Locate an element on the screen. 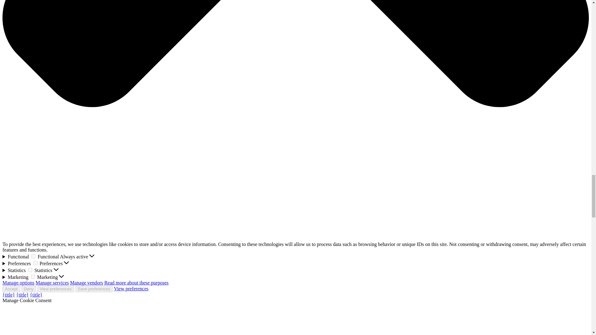  Read more about these purposes is located at coordinates (137, 283).